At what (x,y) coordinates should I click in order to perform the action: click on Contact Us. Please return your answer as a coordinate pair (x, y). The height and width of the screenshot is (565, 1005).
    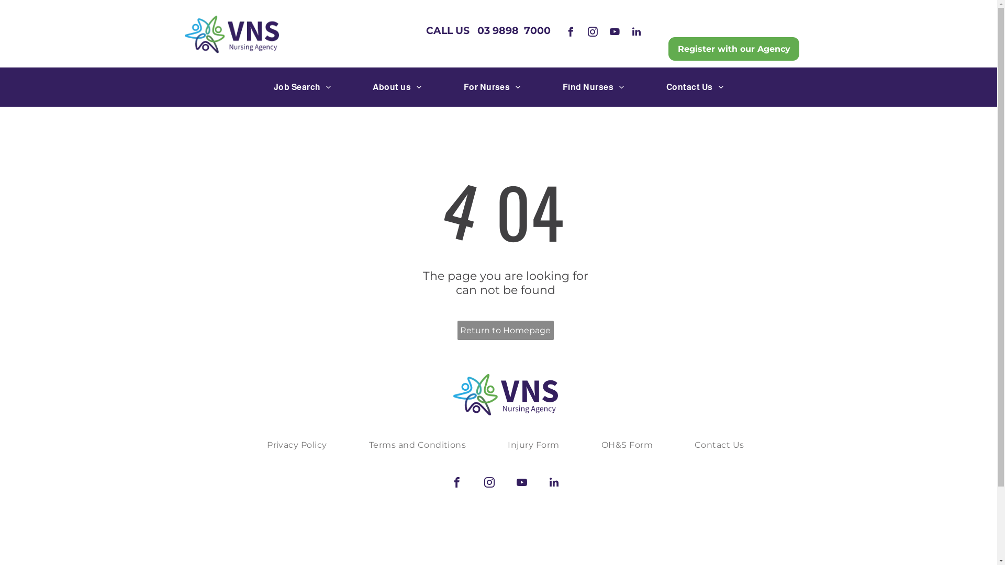
    Looking at the image, I should click on (695, 87).